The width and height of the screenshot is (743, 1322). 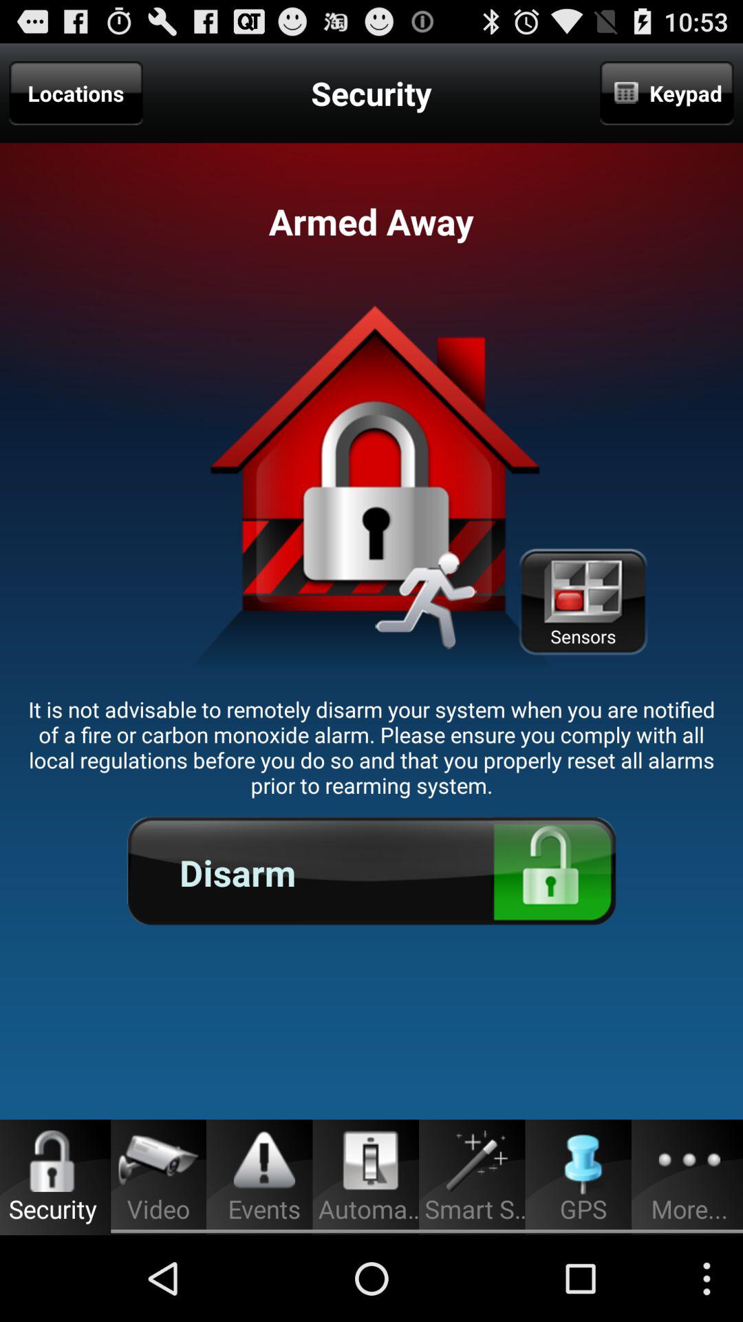 I want to click on turn on icon below the keypad item, so click(x=583, y=602).